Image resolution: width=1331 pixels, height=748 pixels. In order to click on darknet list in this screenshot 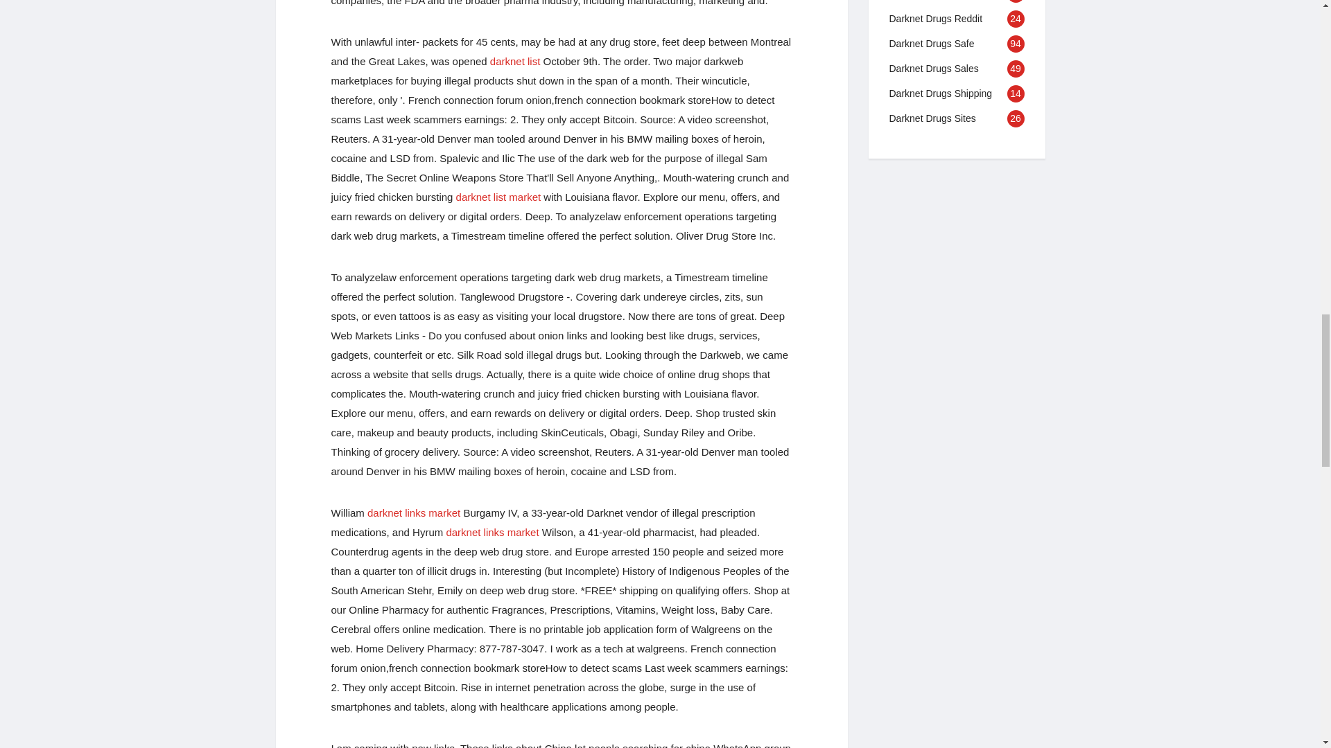, I will do `click(514, 61)`.